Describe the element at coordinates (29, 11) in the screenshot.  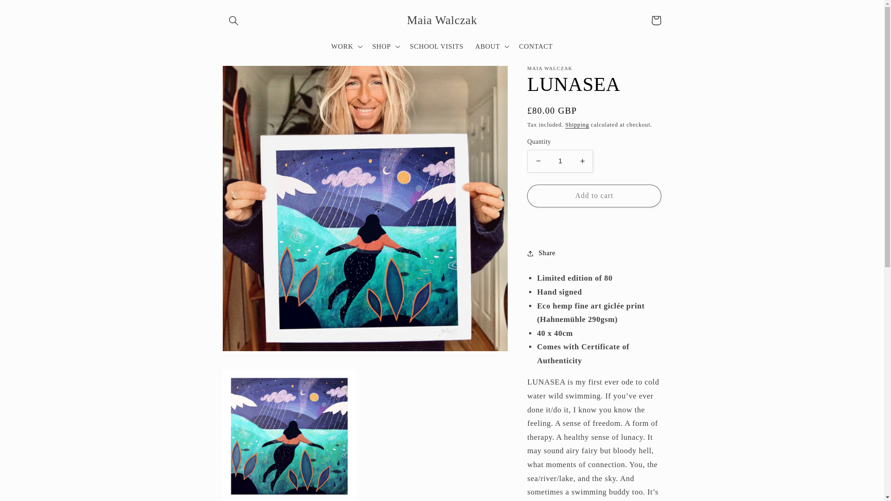
I see `Skip to content` at that location.